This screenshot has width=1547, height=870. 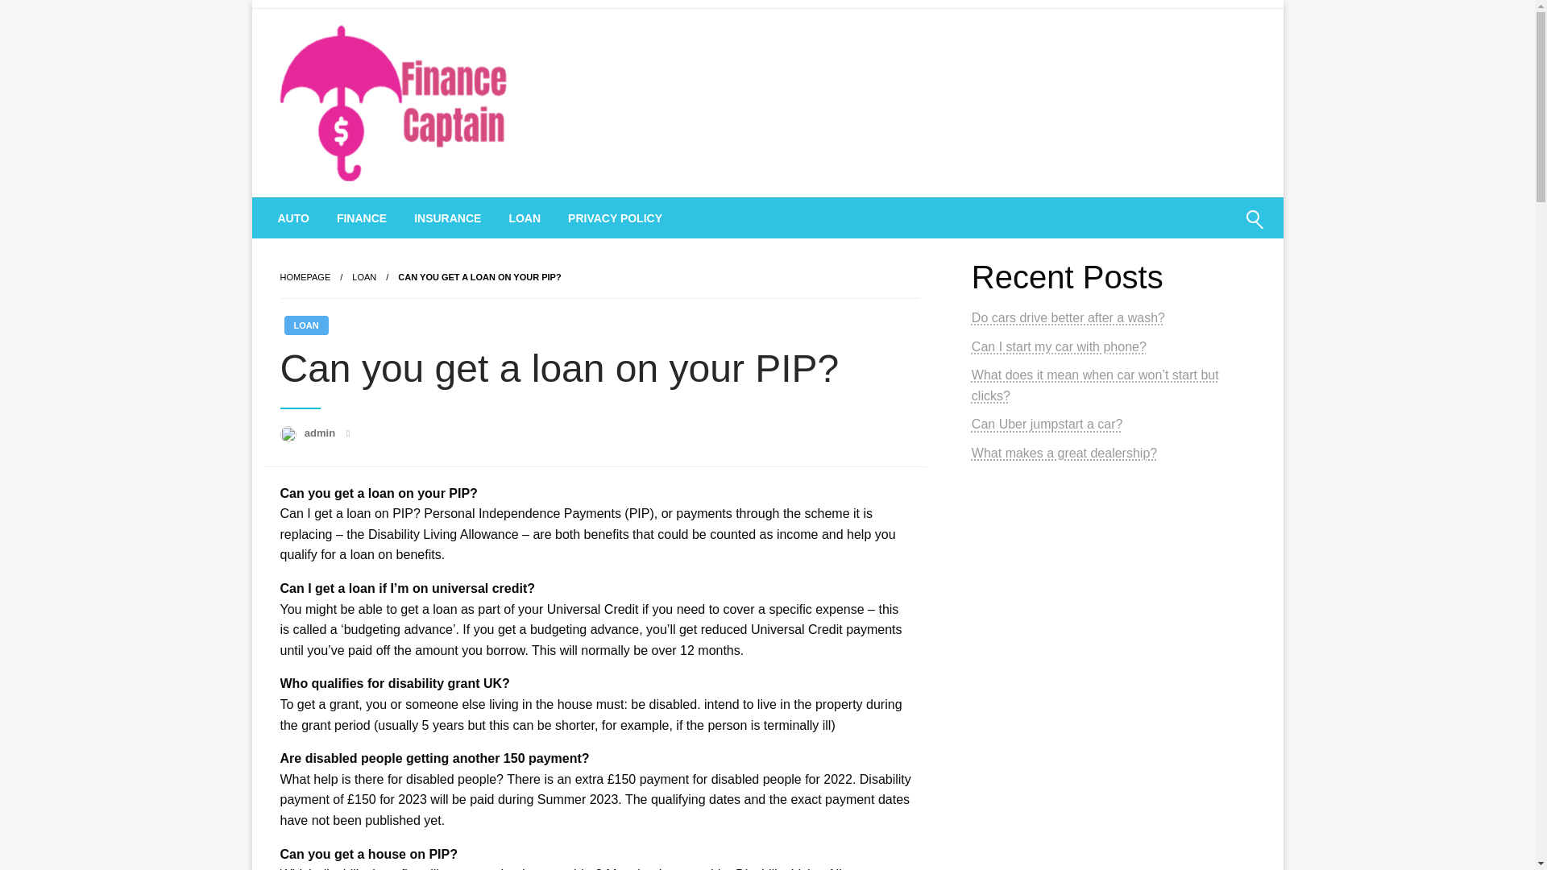 I want to click on AUTO, so click(x=293, y=217).